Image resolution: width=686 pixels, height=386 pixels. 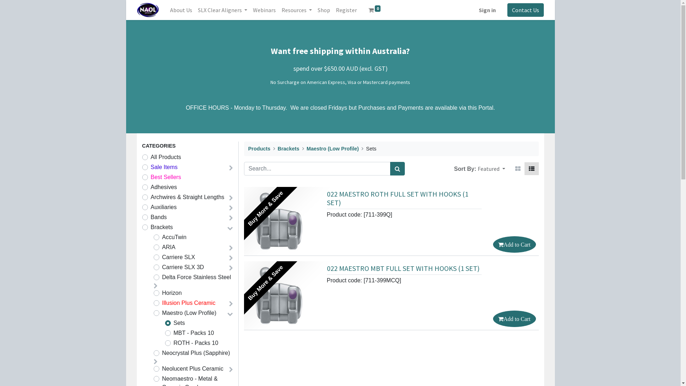 I want to click on Grid, so click(x=518, y=169).